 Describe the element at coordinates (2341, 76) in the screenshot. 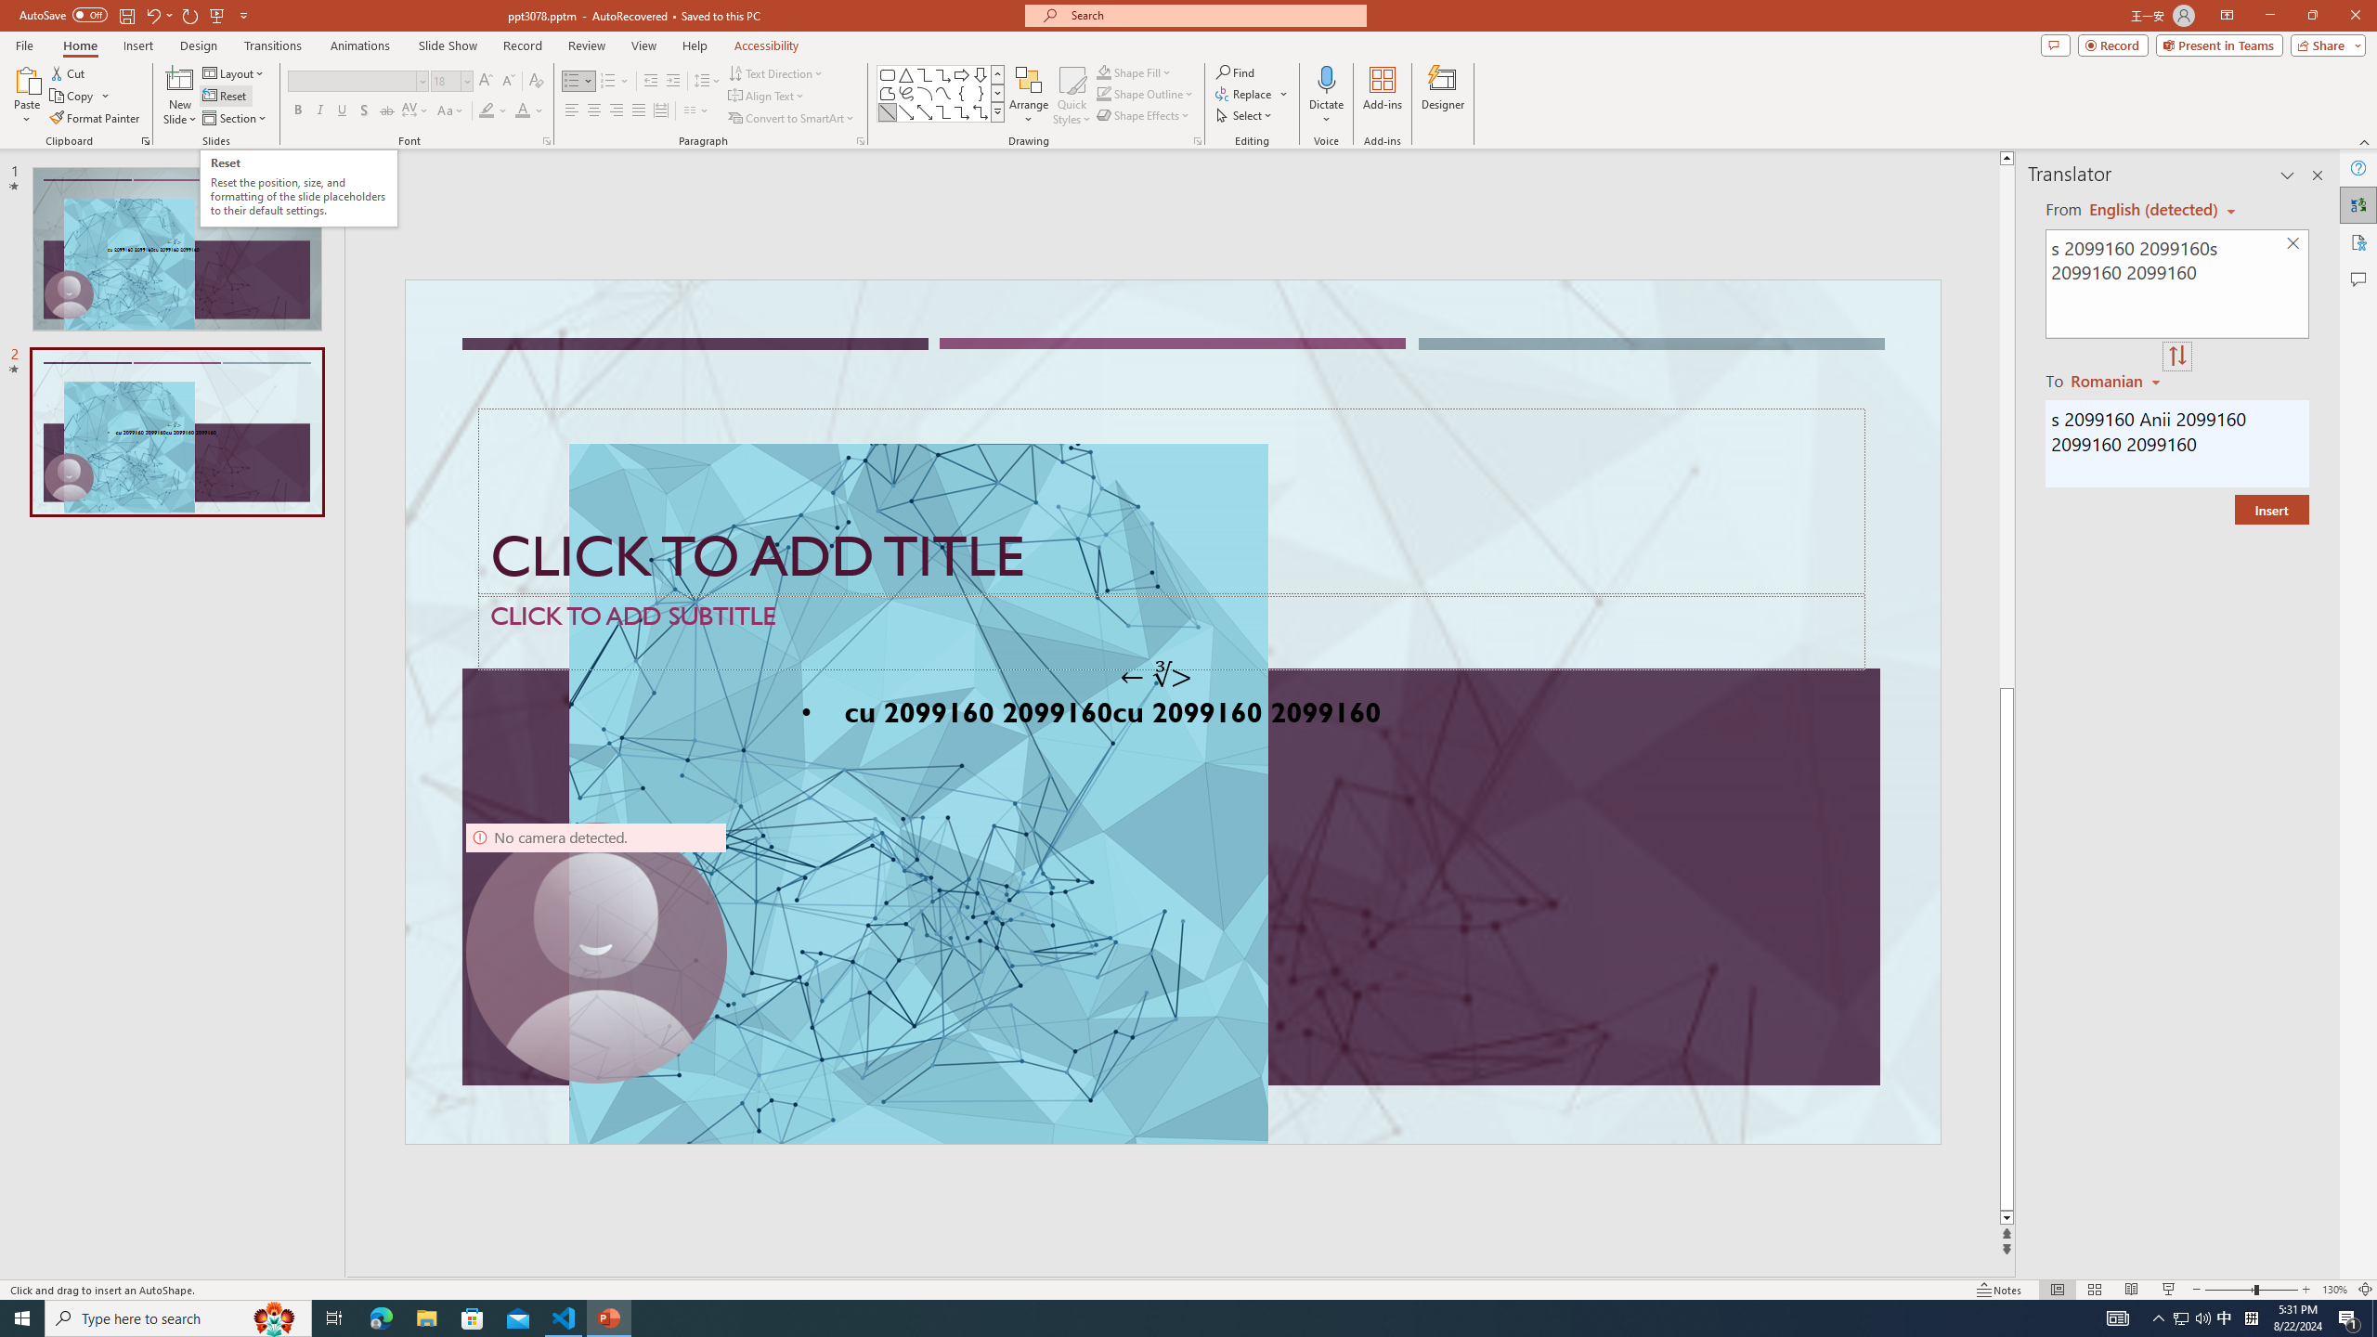

I see `Copilot (Ctrl+Shift+.)` at that location.